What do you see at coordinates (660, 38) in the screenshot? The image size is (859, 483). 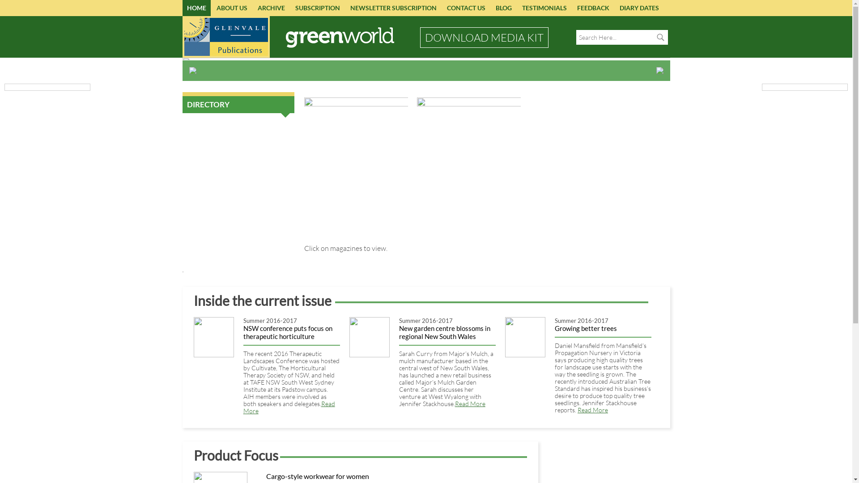 I see `GO` at bounding box center [660, 38].